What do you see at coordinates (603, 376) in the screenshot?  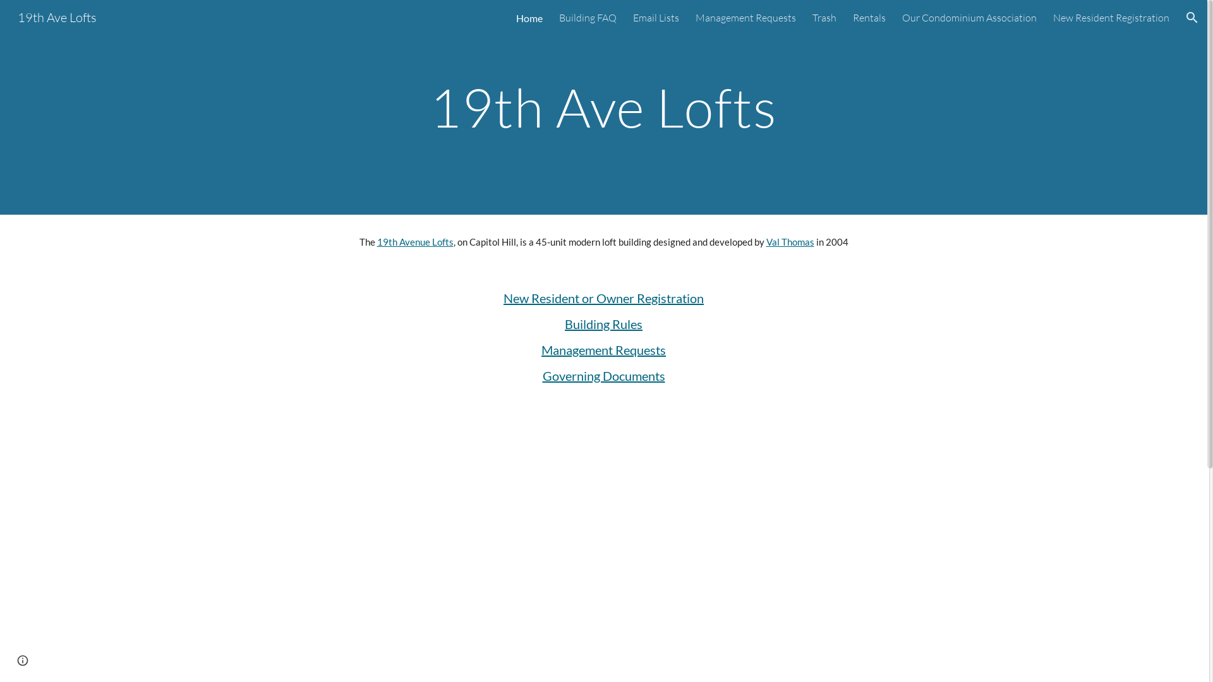 I see `Governing Documents` at bounding box center [603, 376].